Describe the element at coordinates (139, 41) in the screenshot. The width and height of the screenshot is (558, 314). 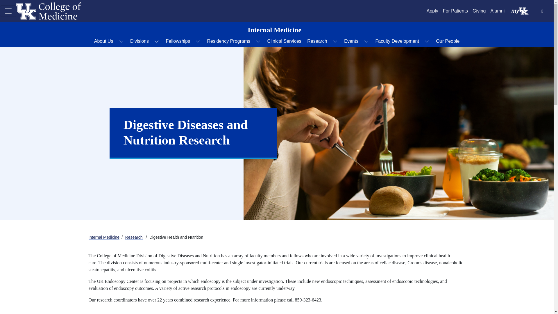
I see `Divisions` at that location.